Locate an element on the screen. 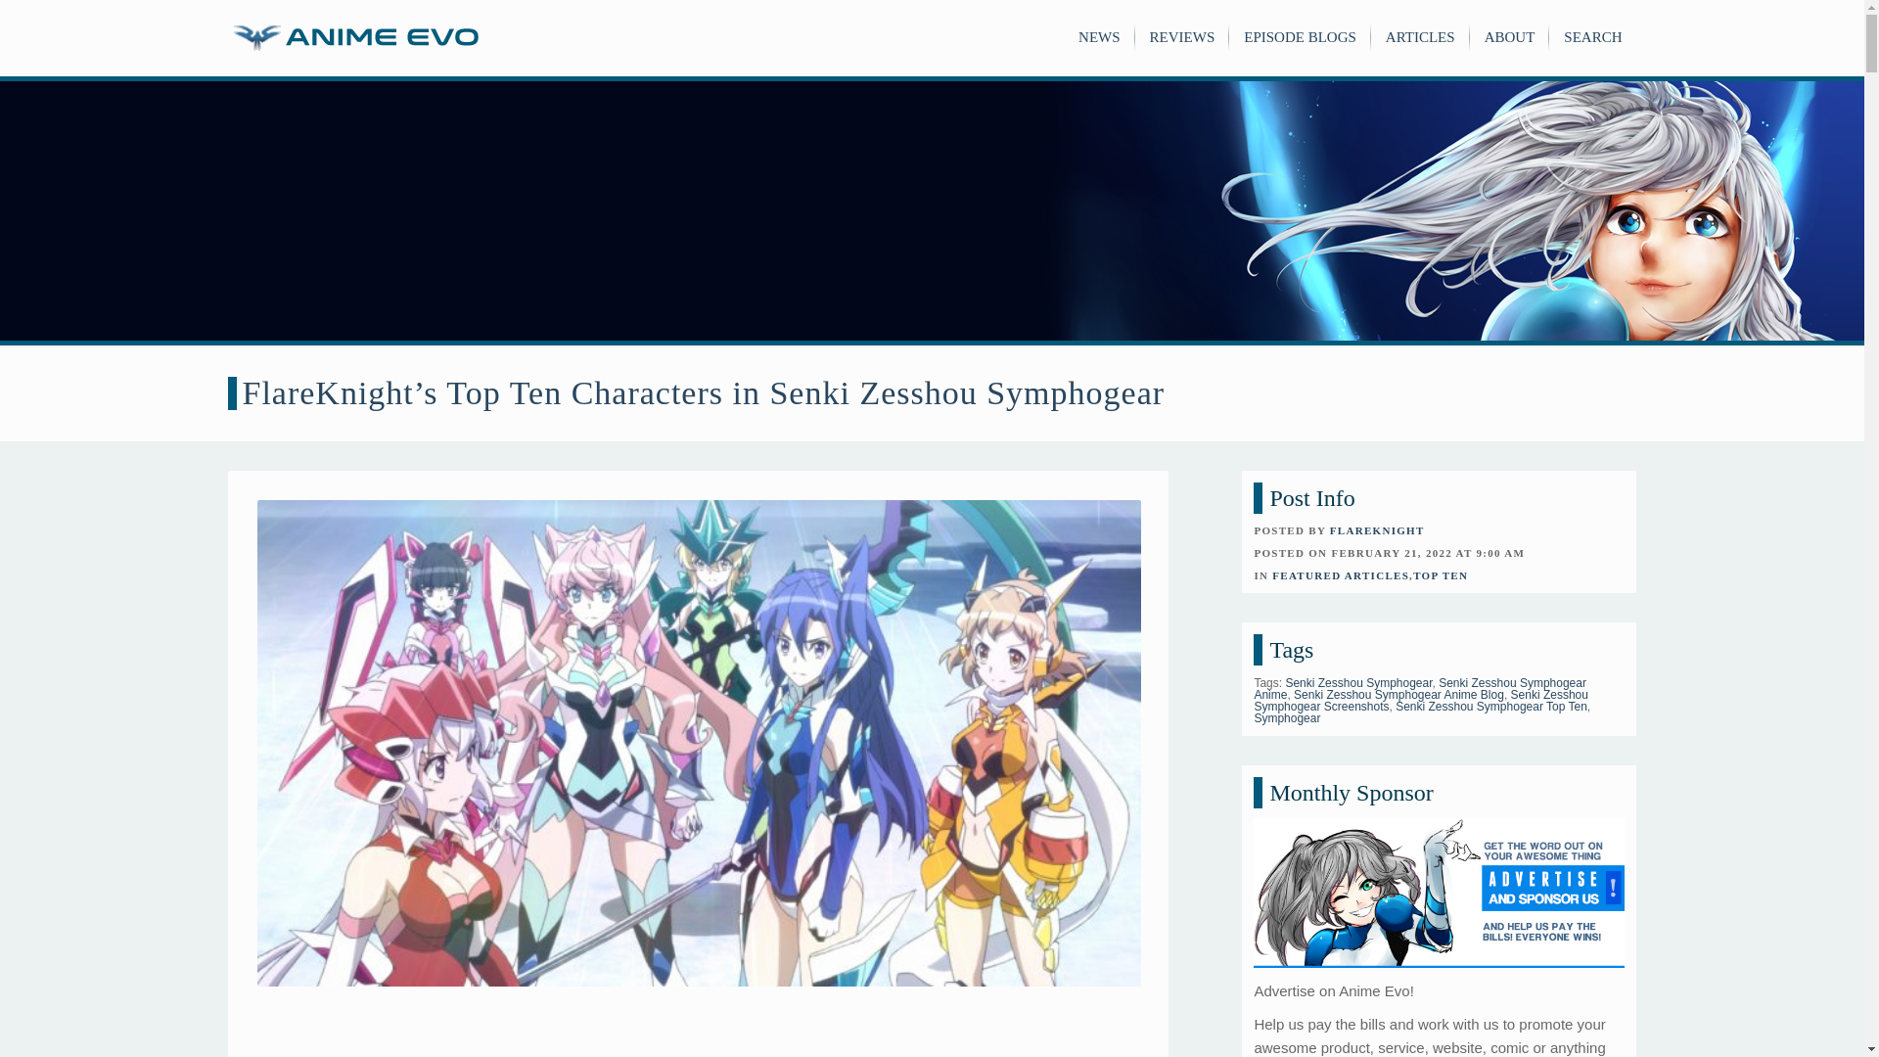 This screenshot has height=1057, width=1879. FEATURED ARTICLES is located at coordinates (1341, 575).